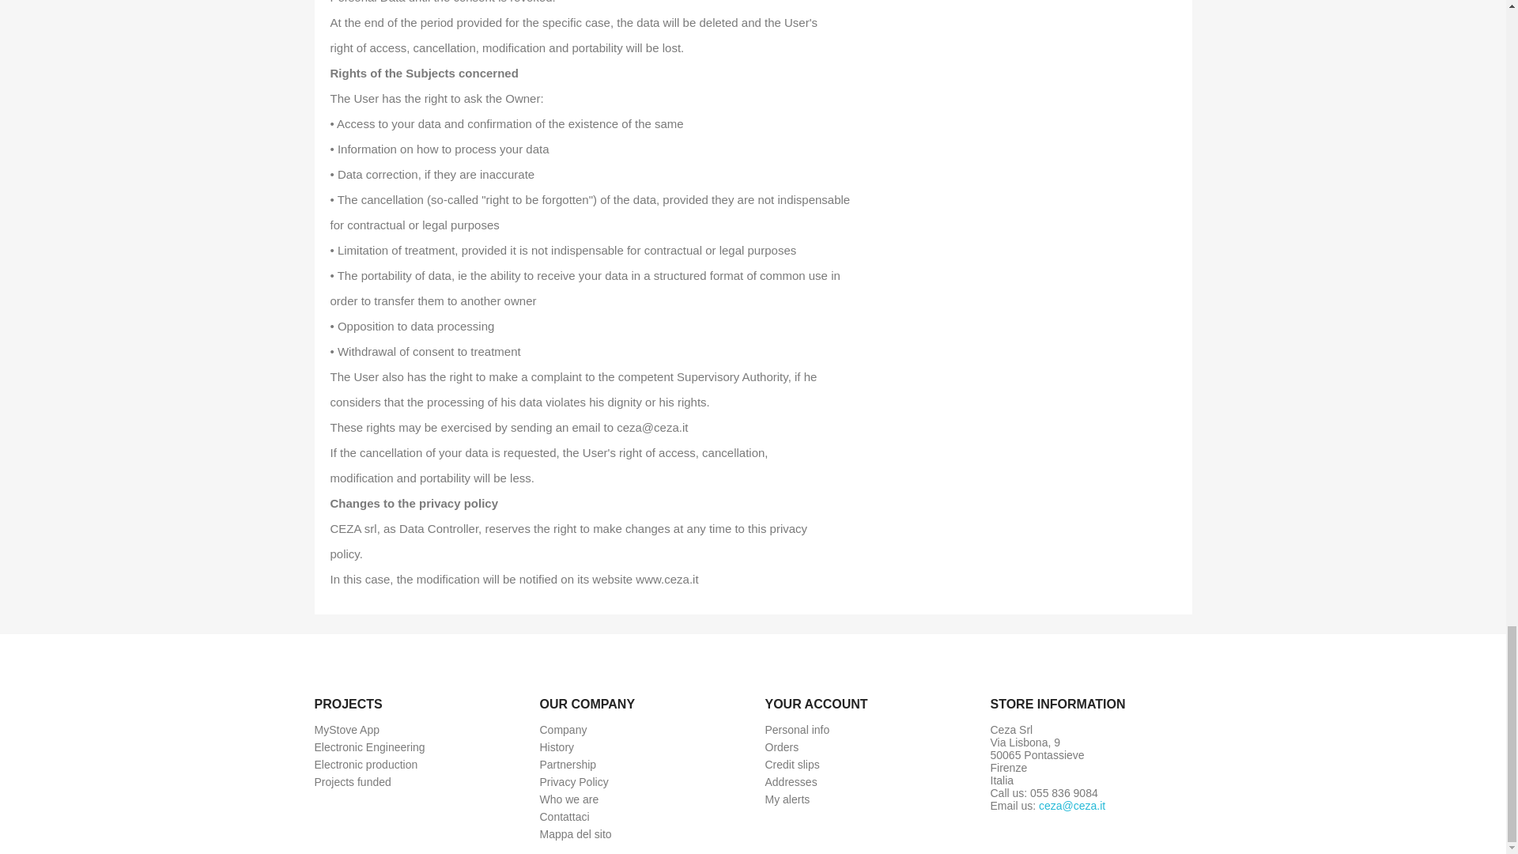  Describe the element at coordinates (347, 729) in the screenshot. I see `MyStove App` at that location.